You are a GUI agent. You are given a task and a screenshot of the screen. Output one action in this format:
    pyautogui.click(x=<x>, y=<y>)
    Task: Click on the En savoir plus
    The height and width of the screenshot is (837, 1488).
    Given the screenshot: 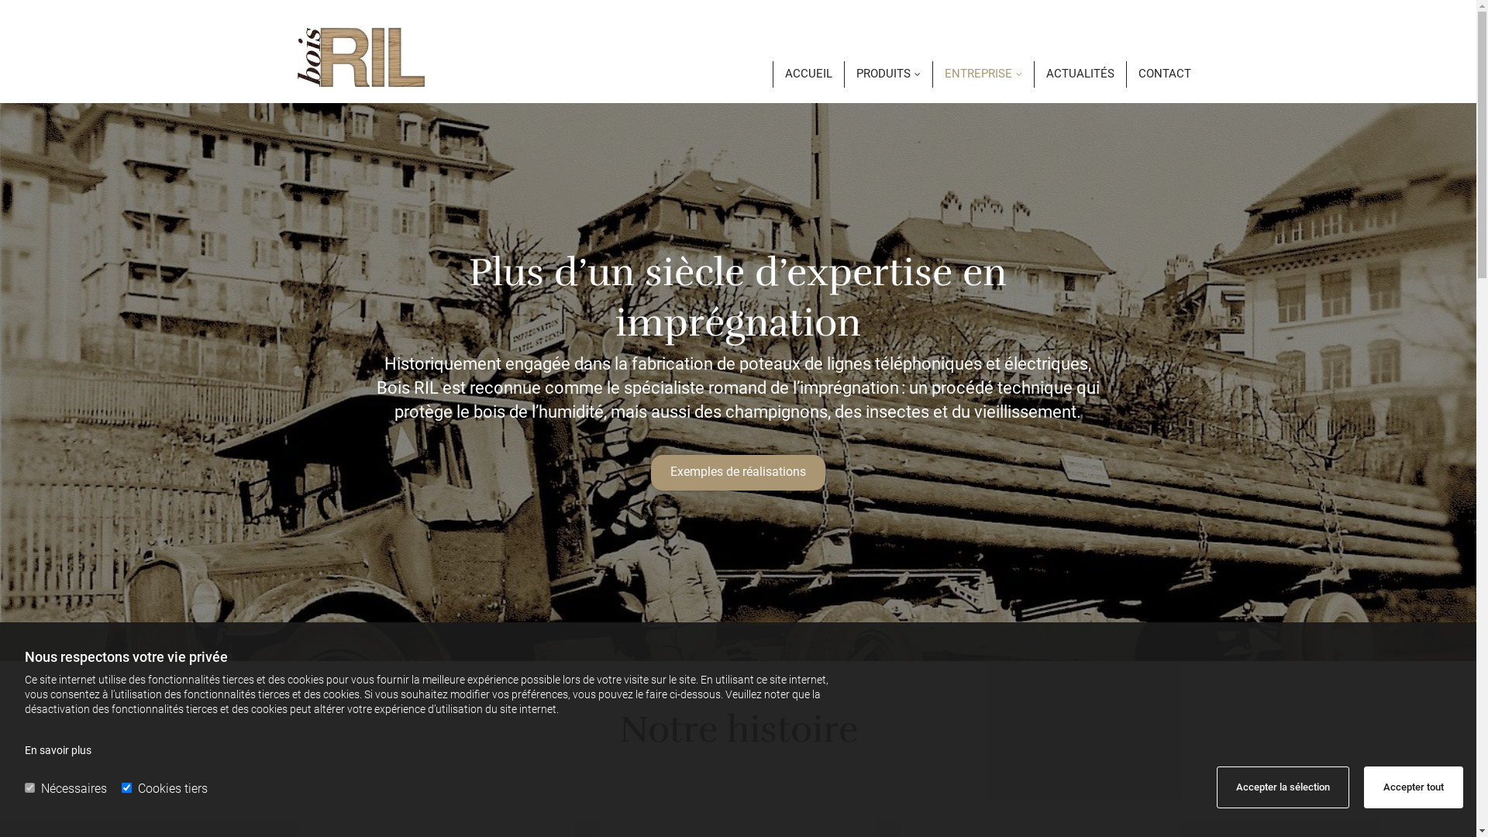 What is the action you would take?
    pyautogui.click(x=58, y=750)
    